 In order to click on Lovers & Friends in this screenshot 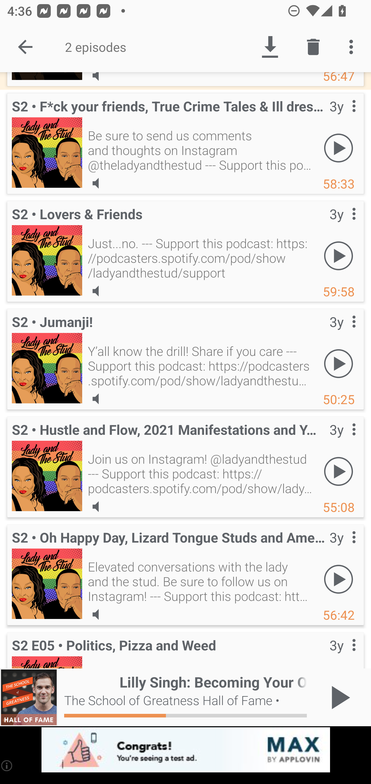, I will do `click(47, 260)`.